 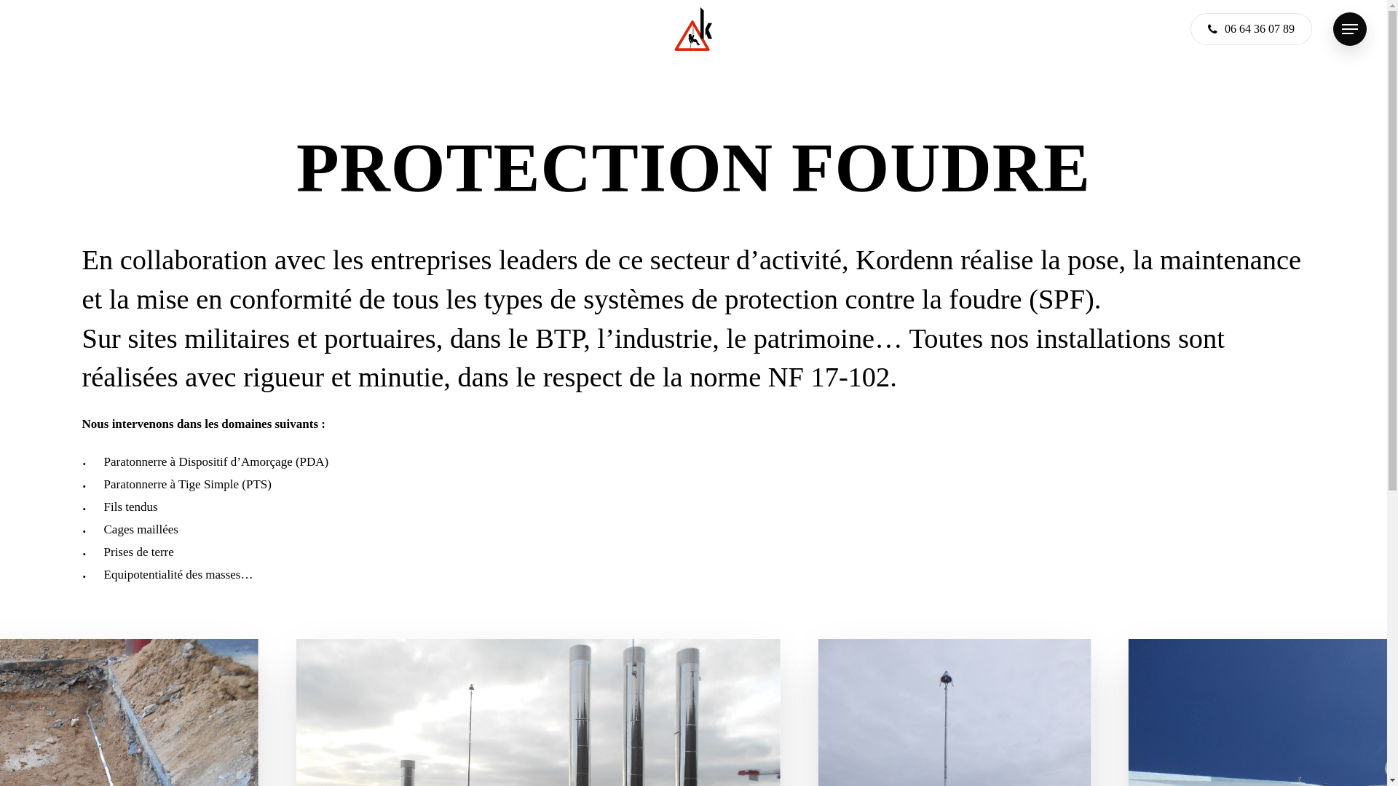 What do you see at coordinates (1350, 29) in the screenshot?
I see `Menu` at bounding box center [1350, 29].